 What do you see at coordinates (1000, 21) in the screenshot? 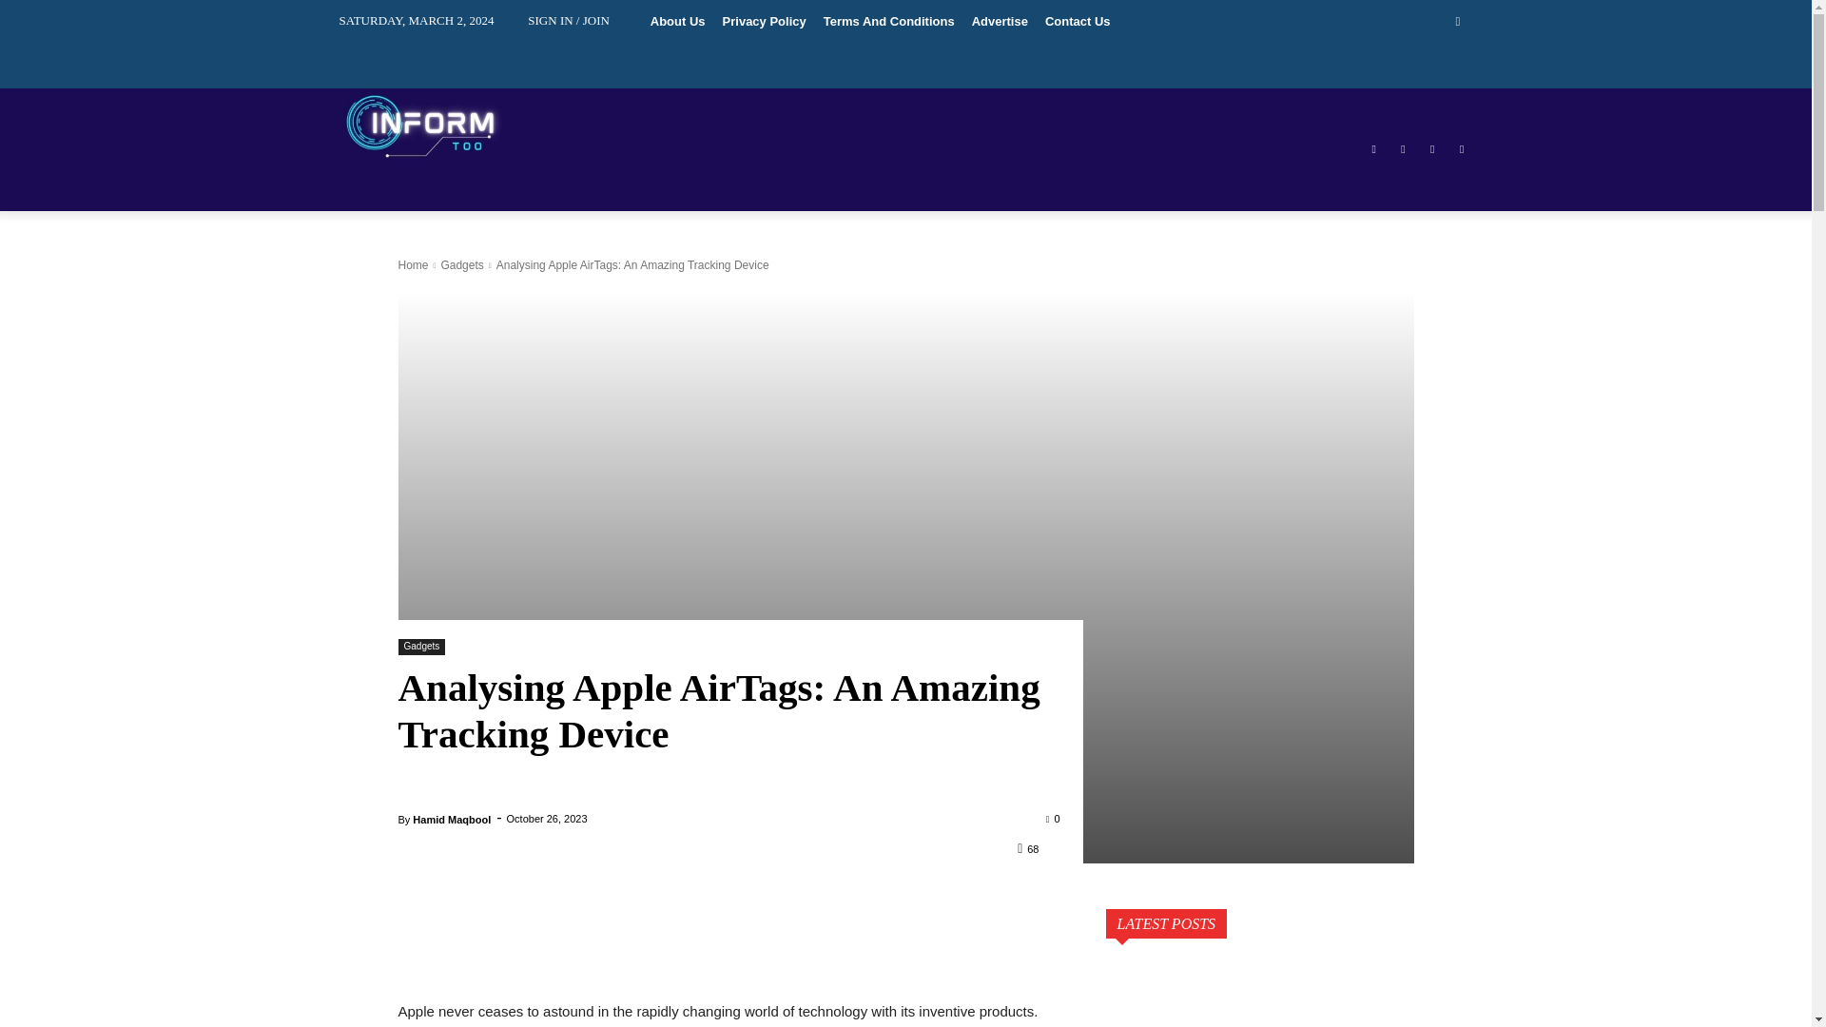
I see `Advertise` at bounding box center [1000, 21].